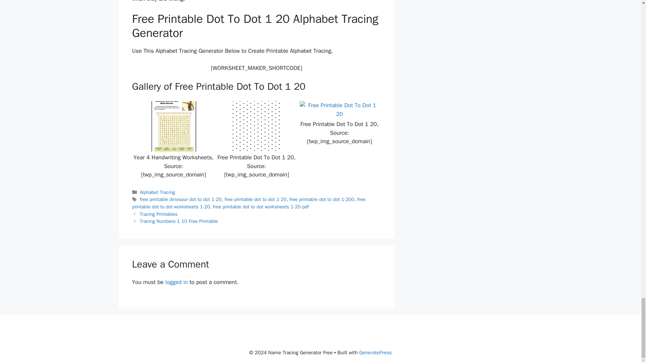 Image resolution: width=646 pixels, height=363 pixels. I want to click on Alphabet Tracing, so click(157, 192).